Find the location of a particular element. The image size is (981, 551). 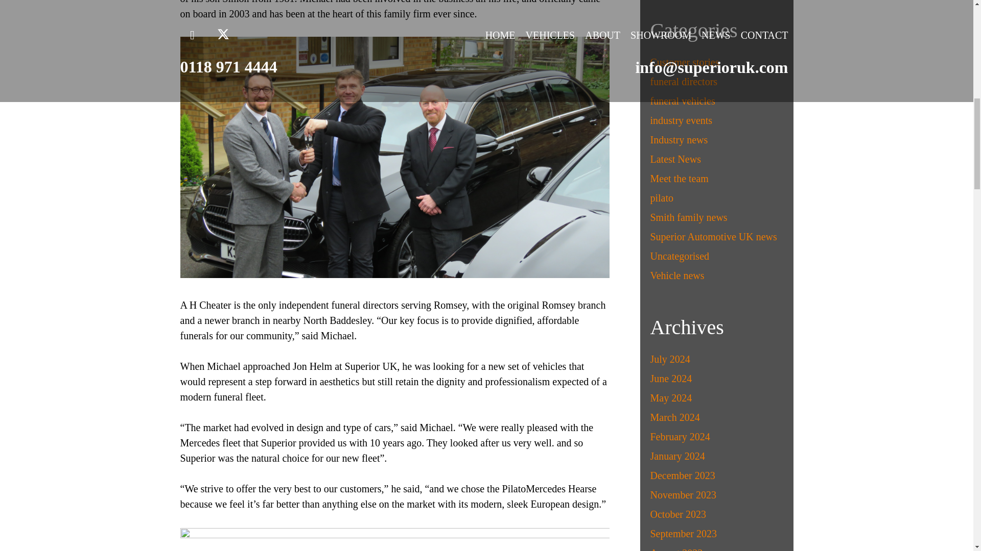

Industry news is located at coordinates (679, 140).